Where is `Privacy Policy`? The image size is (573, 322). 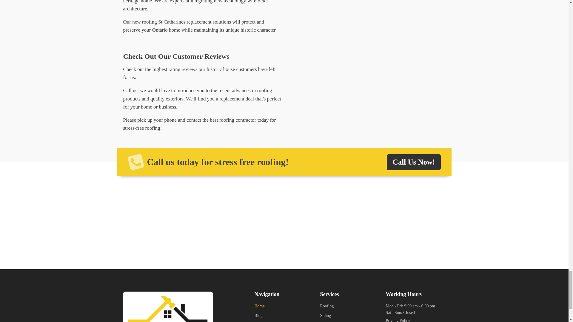 Privacy Policy is located at coordinates (398, 320).